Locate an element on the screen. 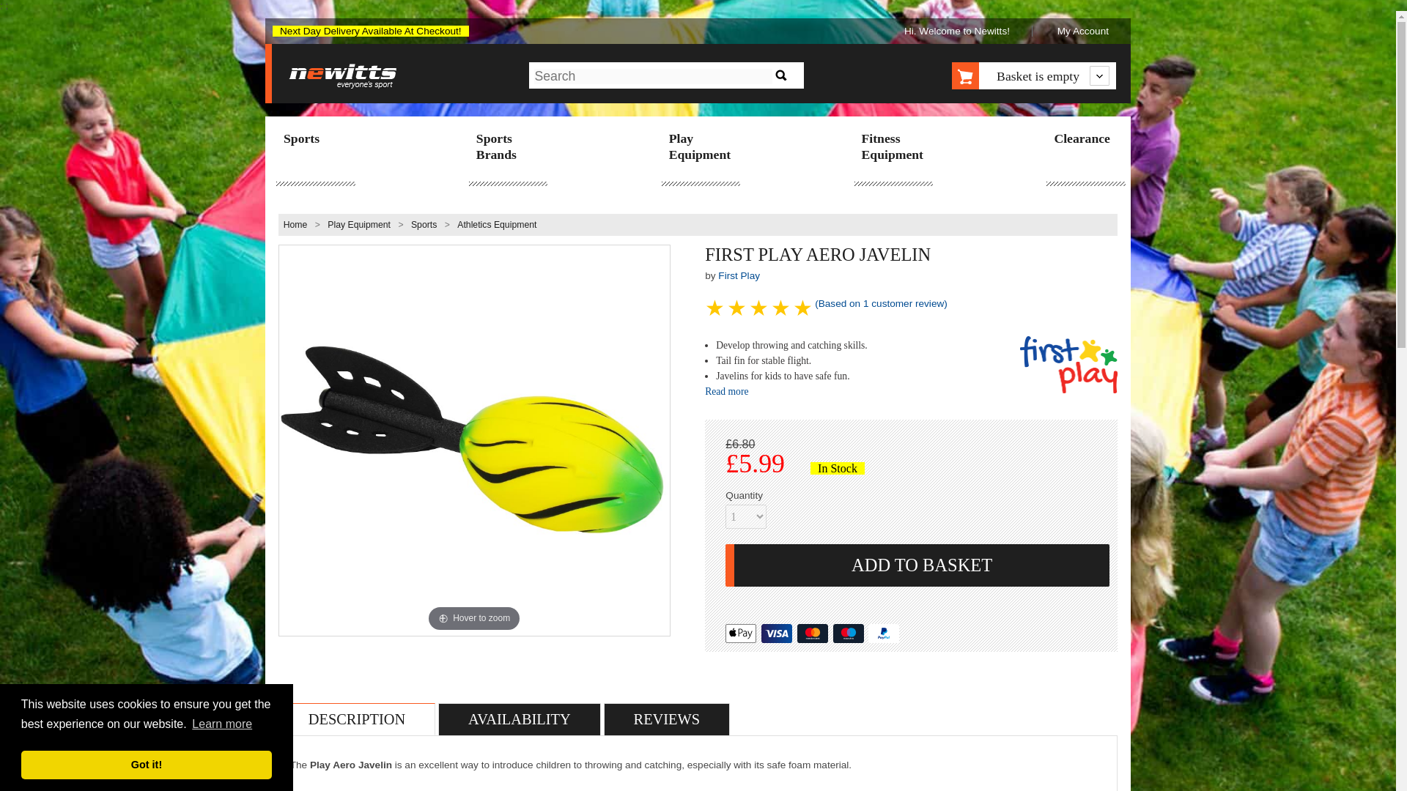 This screenshot has width=1407, height=791. AVAILABILITY is located at coordinates (520, 718).